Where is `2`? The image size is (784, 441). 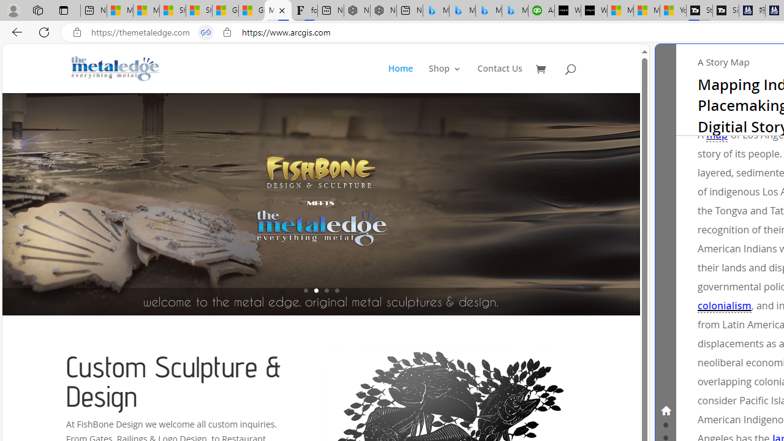
2 is located at coordinates (316, 290).